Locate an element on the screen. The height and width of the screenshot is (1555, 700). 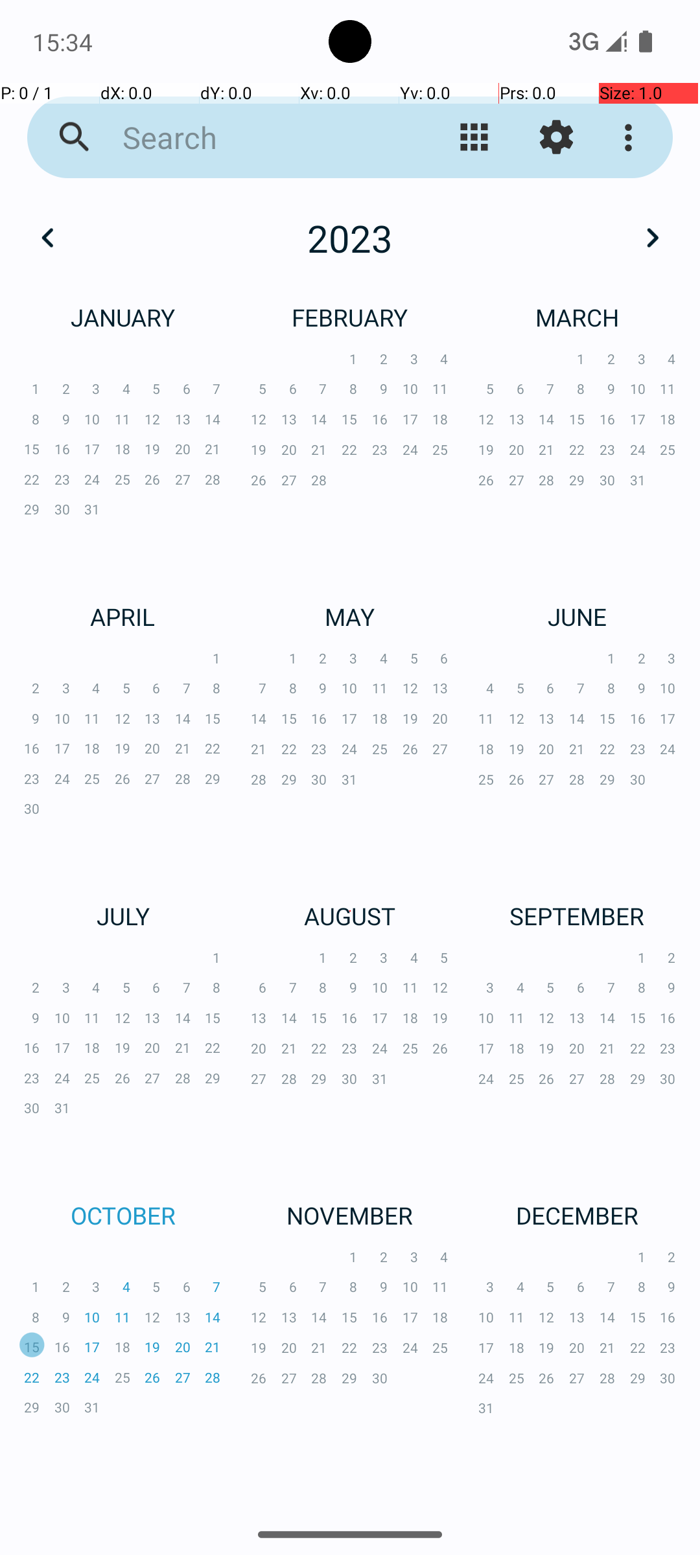
AUGUST is located at coordinates (350, 916).